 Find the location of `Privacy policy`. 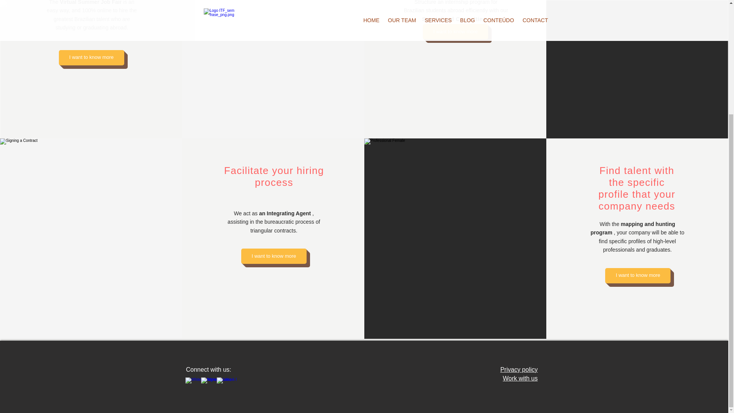

Privacy policy is located at coordinates (519, 369).